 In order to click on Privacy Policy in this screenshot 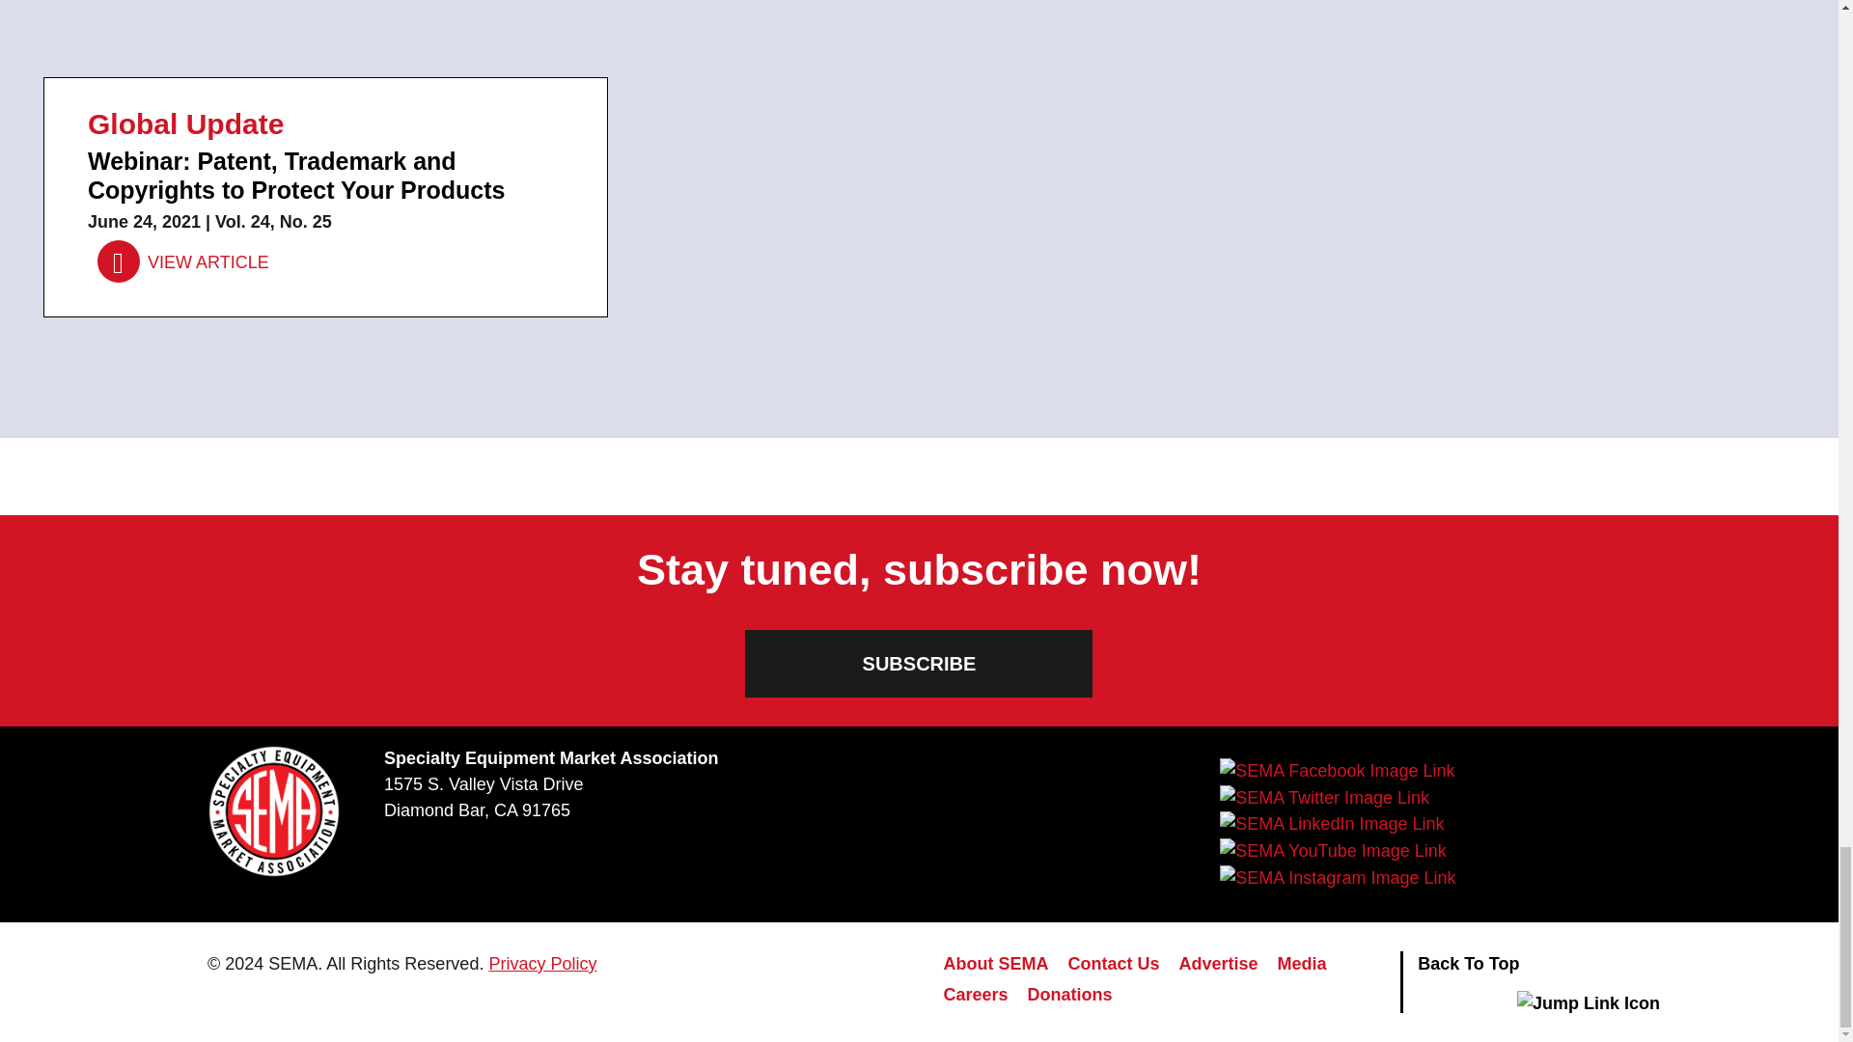, I will do `click(542, 963)`.